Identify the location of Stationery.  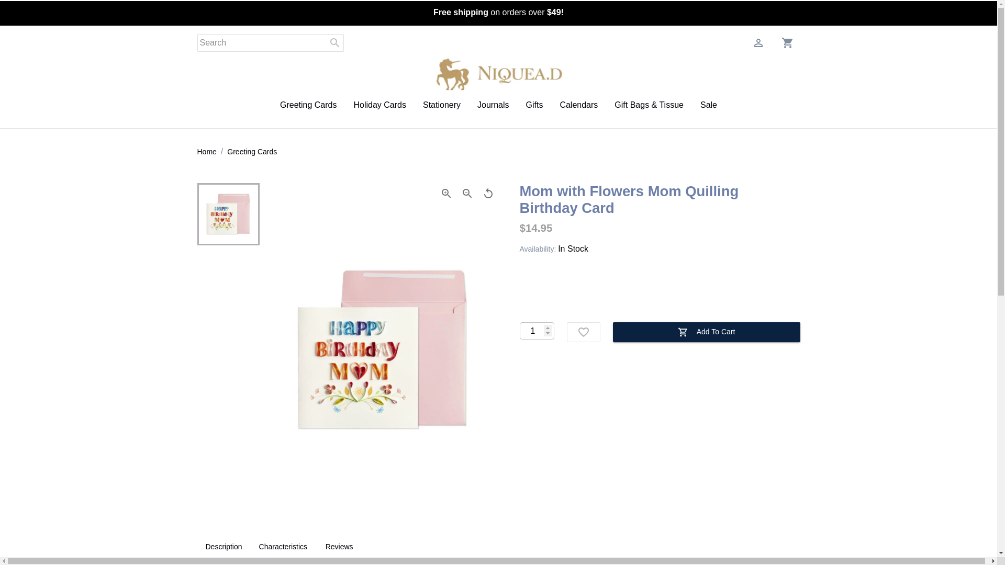
(536, 331).